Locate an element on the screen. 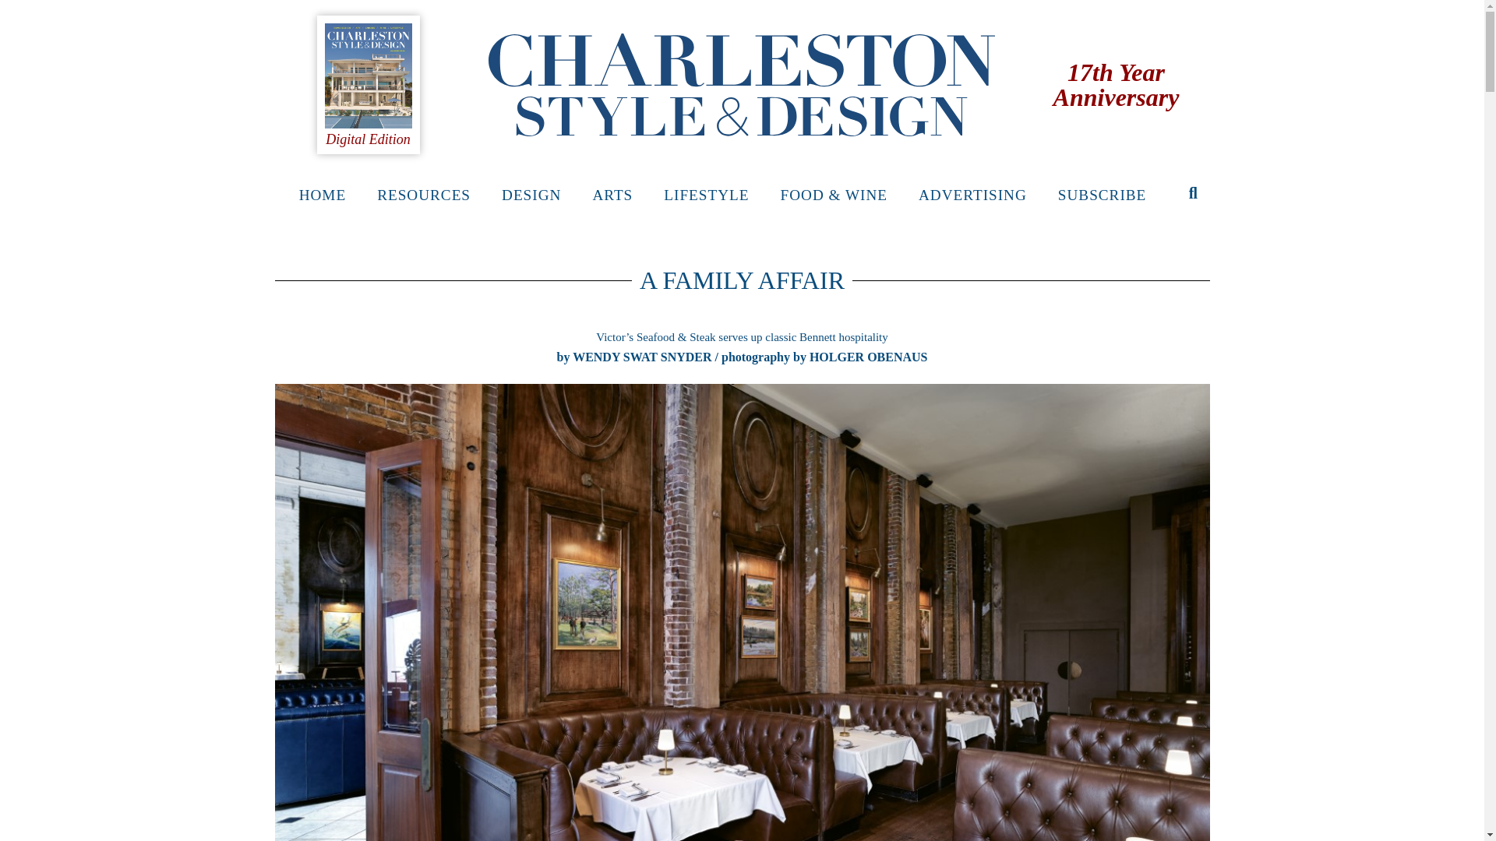  DESIGN is located at coordinates (531, 195).